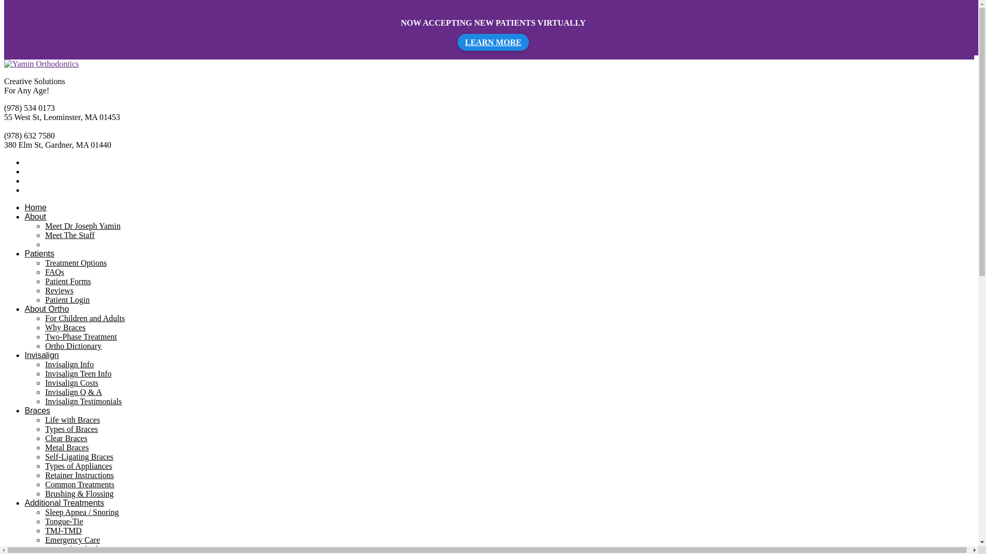 The image size is (986, 554). I want to click on Common Treatments, so click(80, 484).